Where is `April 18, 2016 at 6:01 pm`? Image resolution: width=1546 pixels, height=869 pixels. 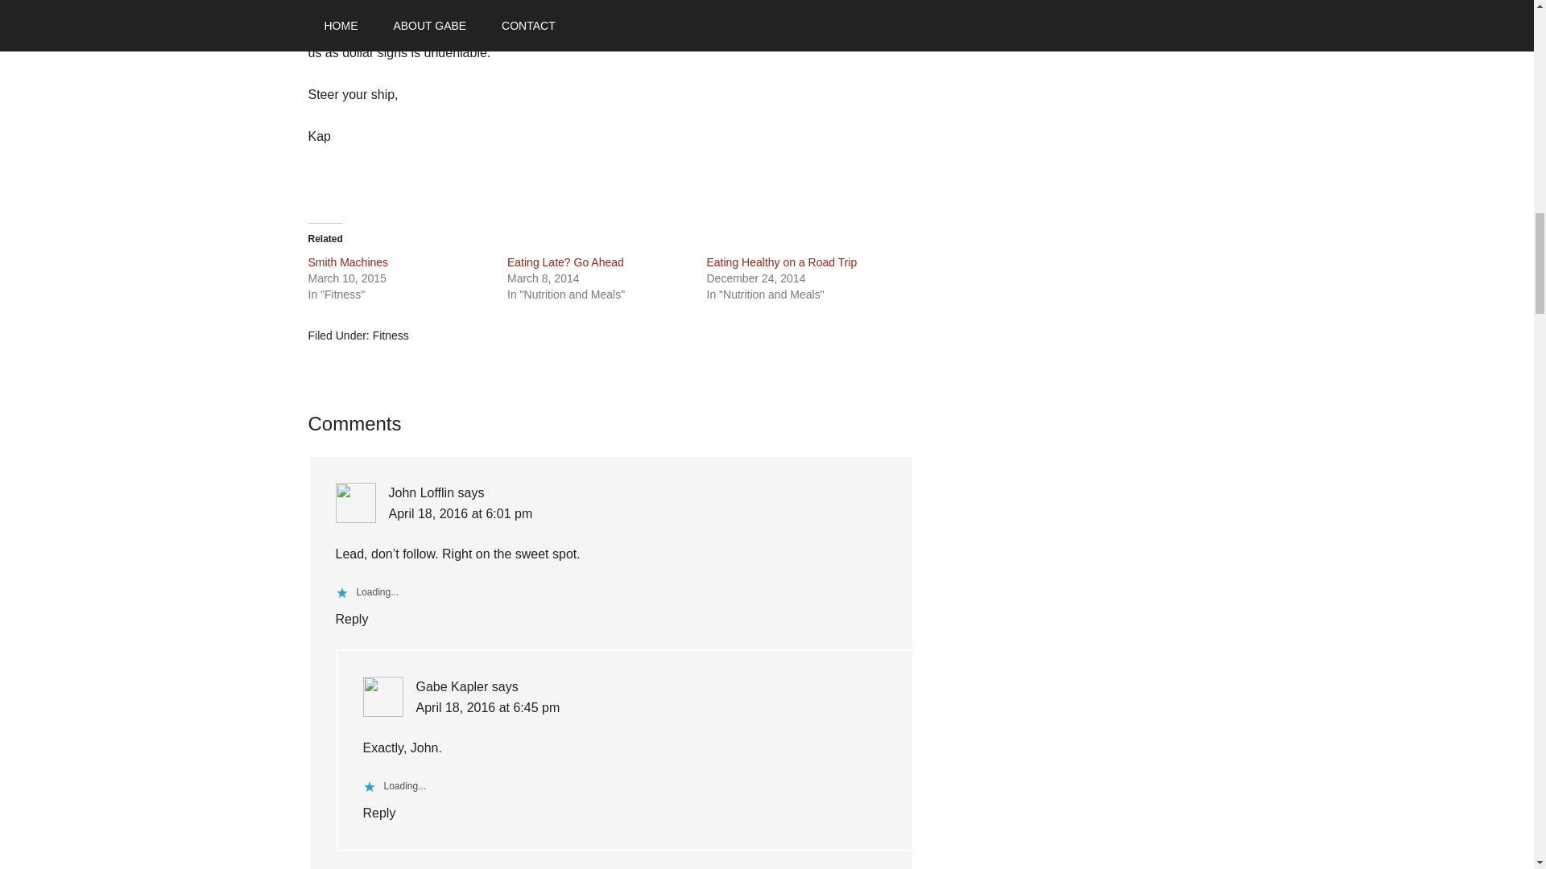 April 18, 2016 at 6:01 pm is located at coordinates (459, 513).